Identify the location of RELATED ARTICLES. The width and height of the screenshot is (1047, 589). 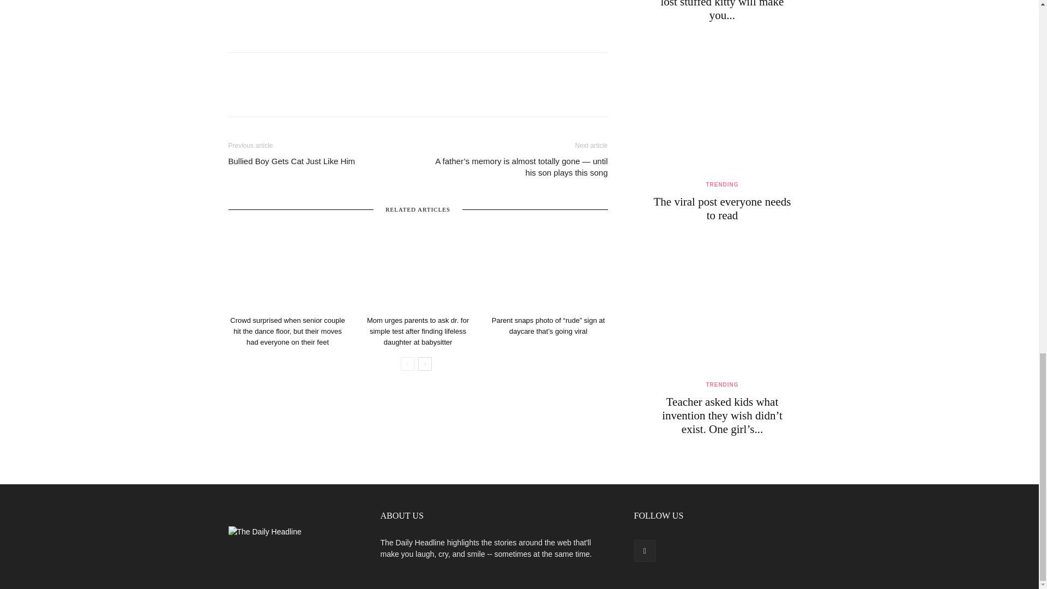
(418, 208).